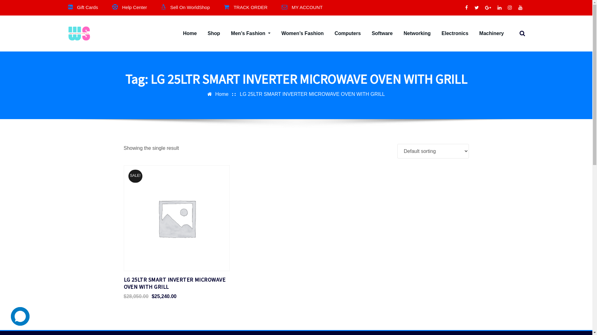 Image resolution: width=597 pixels, height=335 pixels. I want to click on Home, so click(222, 94).